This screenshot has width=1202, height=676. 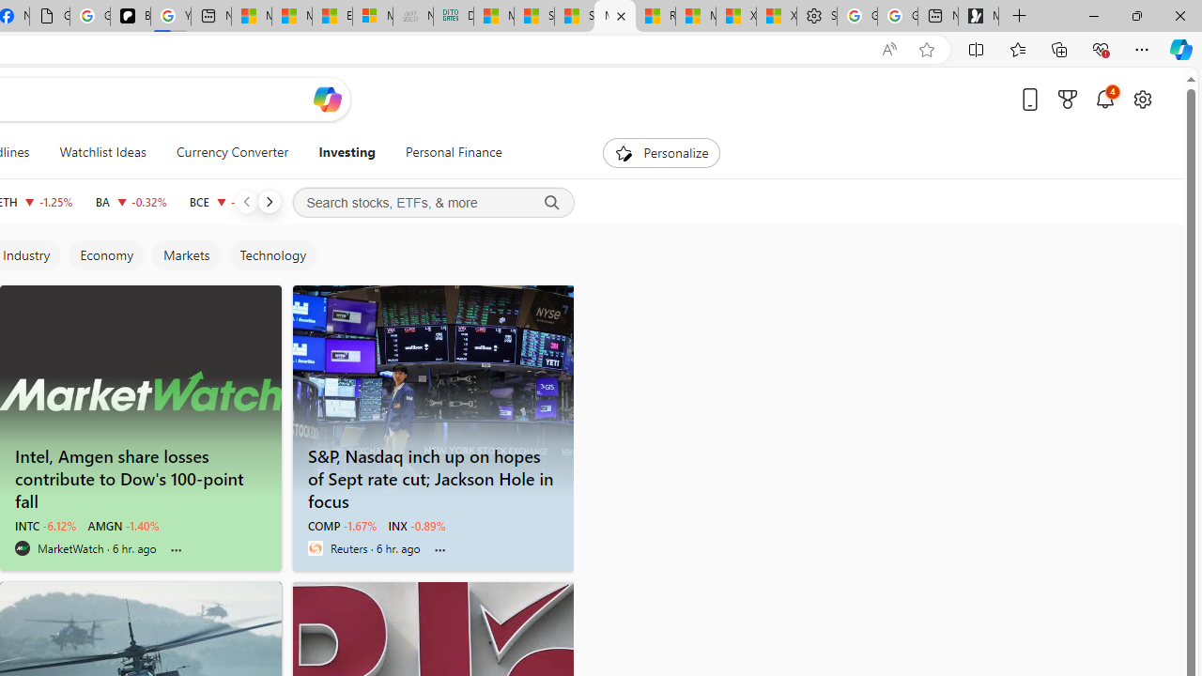 I want to click on Personal Finance, so click(x=454, y=152).